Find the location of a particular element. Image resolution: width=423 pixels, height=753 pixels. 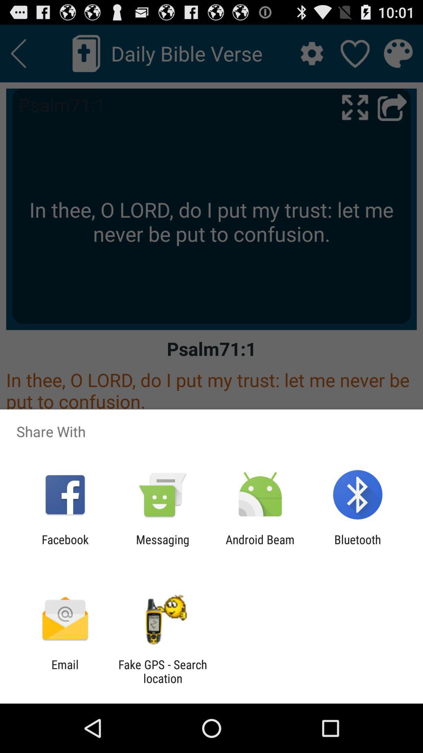

open item next to email item is located at coordinates (163, 671).